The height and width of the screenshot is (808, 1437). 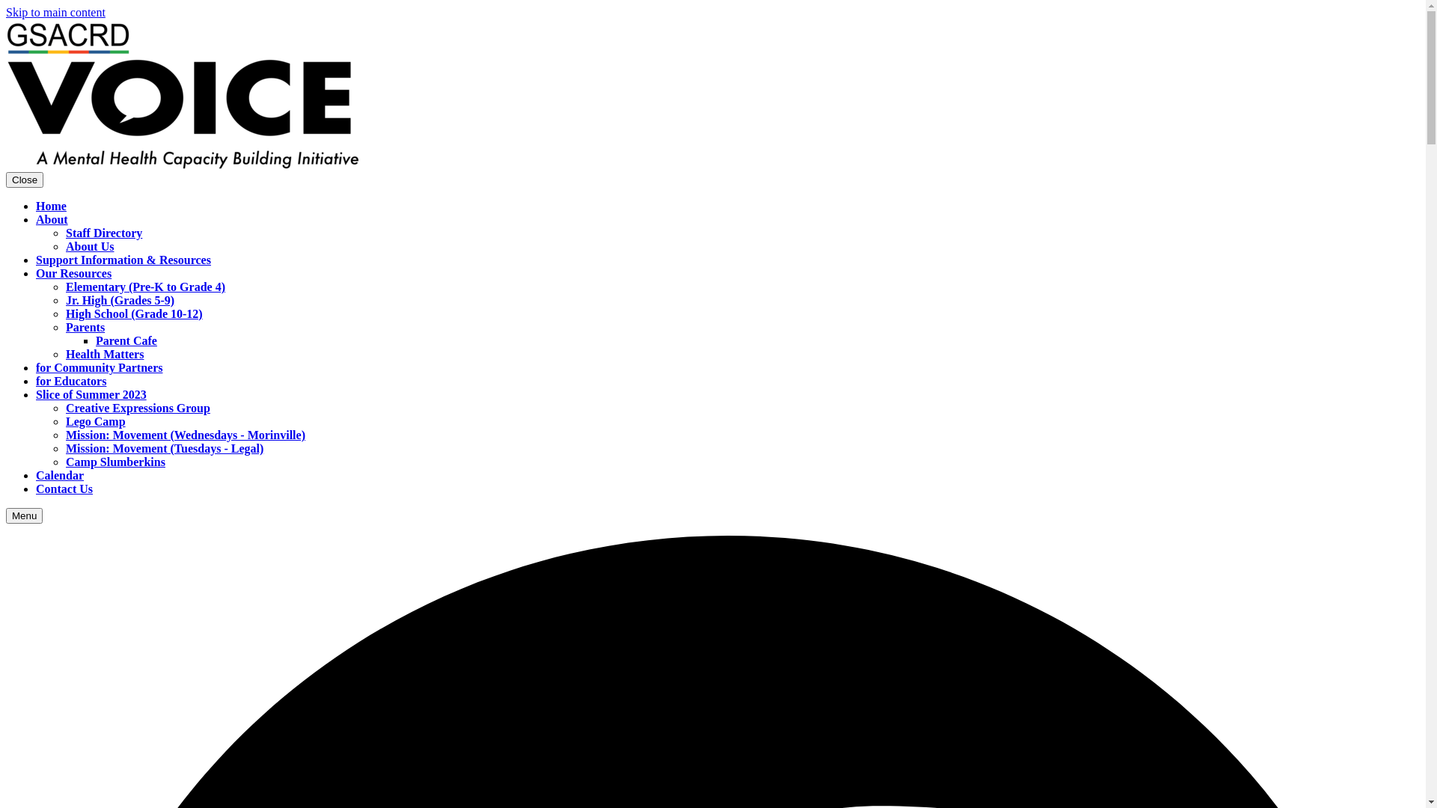 What do you see at coordinates (52, 220) in the screenshot?
I see `About` at bounding box center [52, 220].